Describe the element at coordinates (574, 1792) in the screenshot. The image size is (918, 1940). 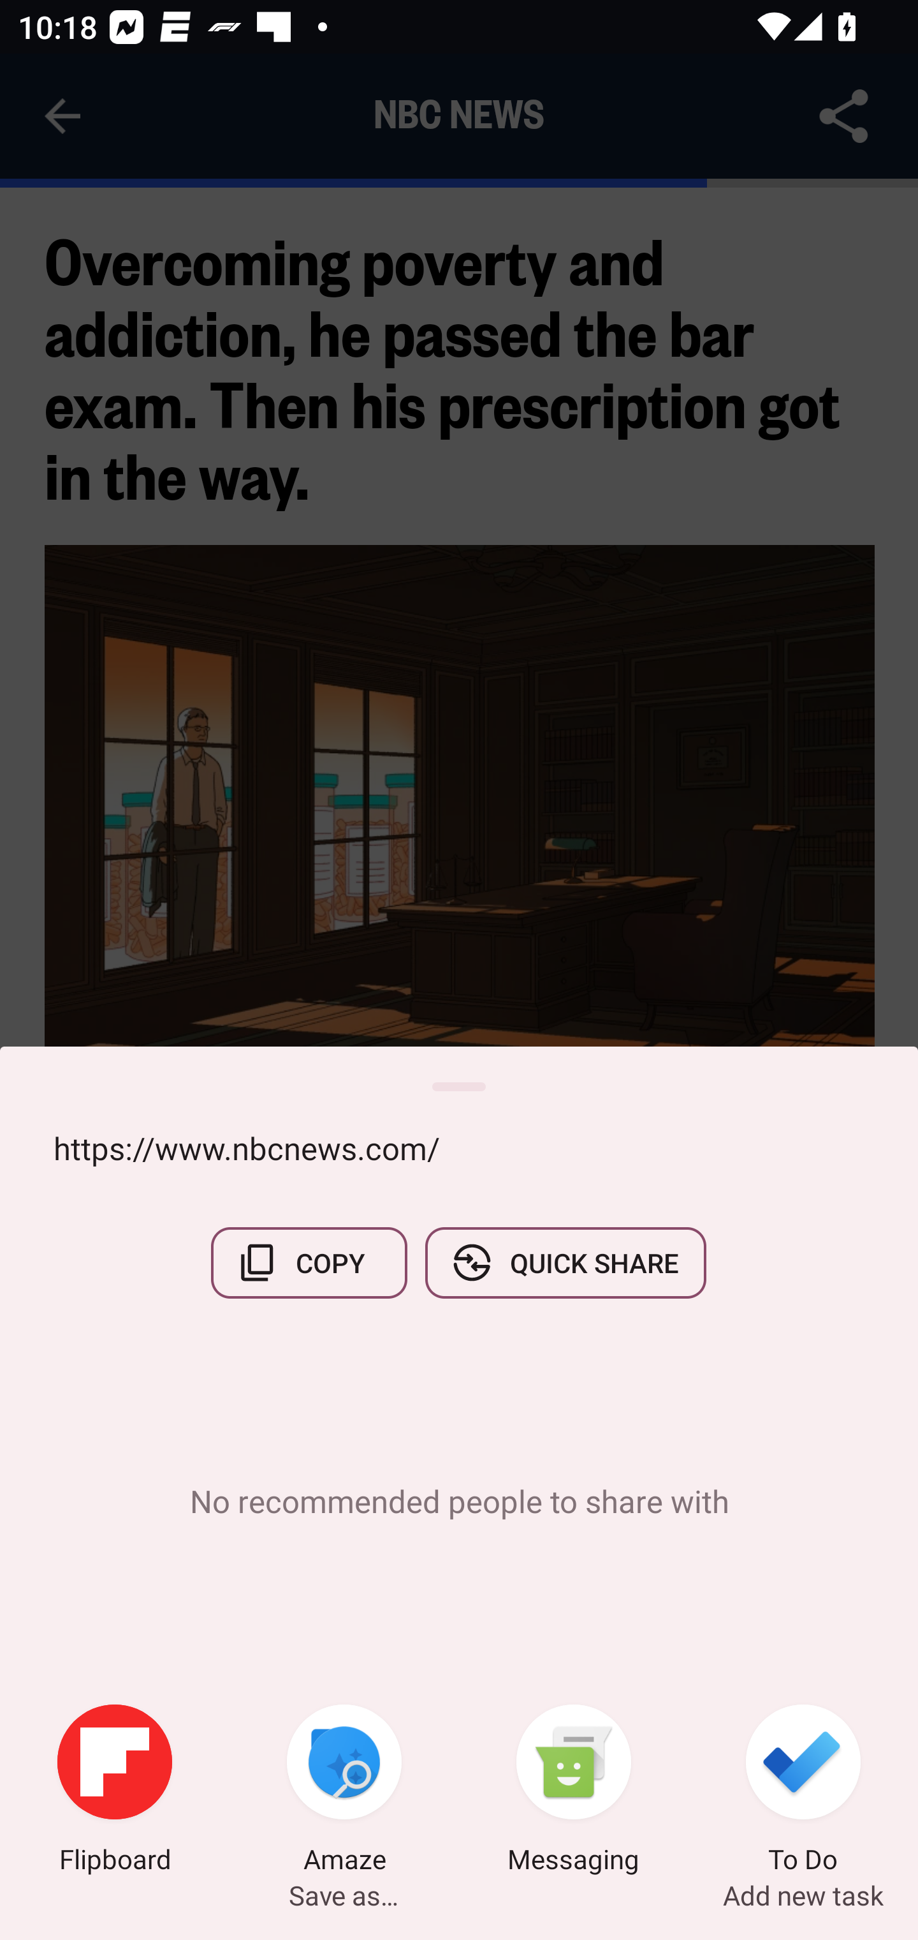
I see `Messaging` at that location.